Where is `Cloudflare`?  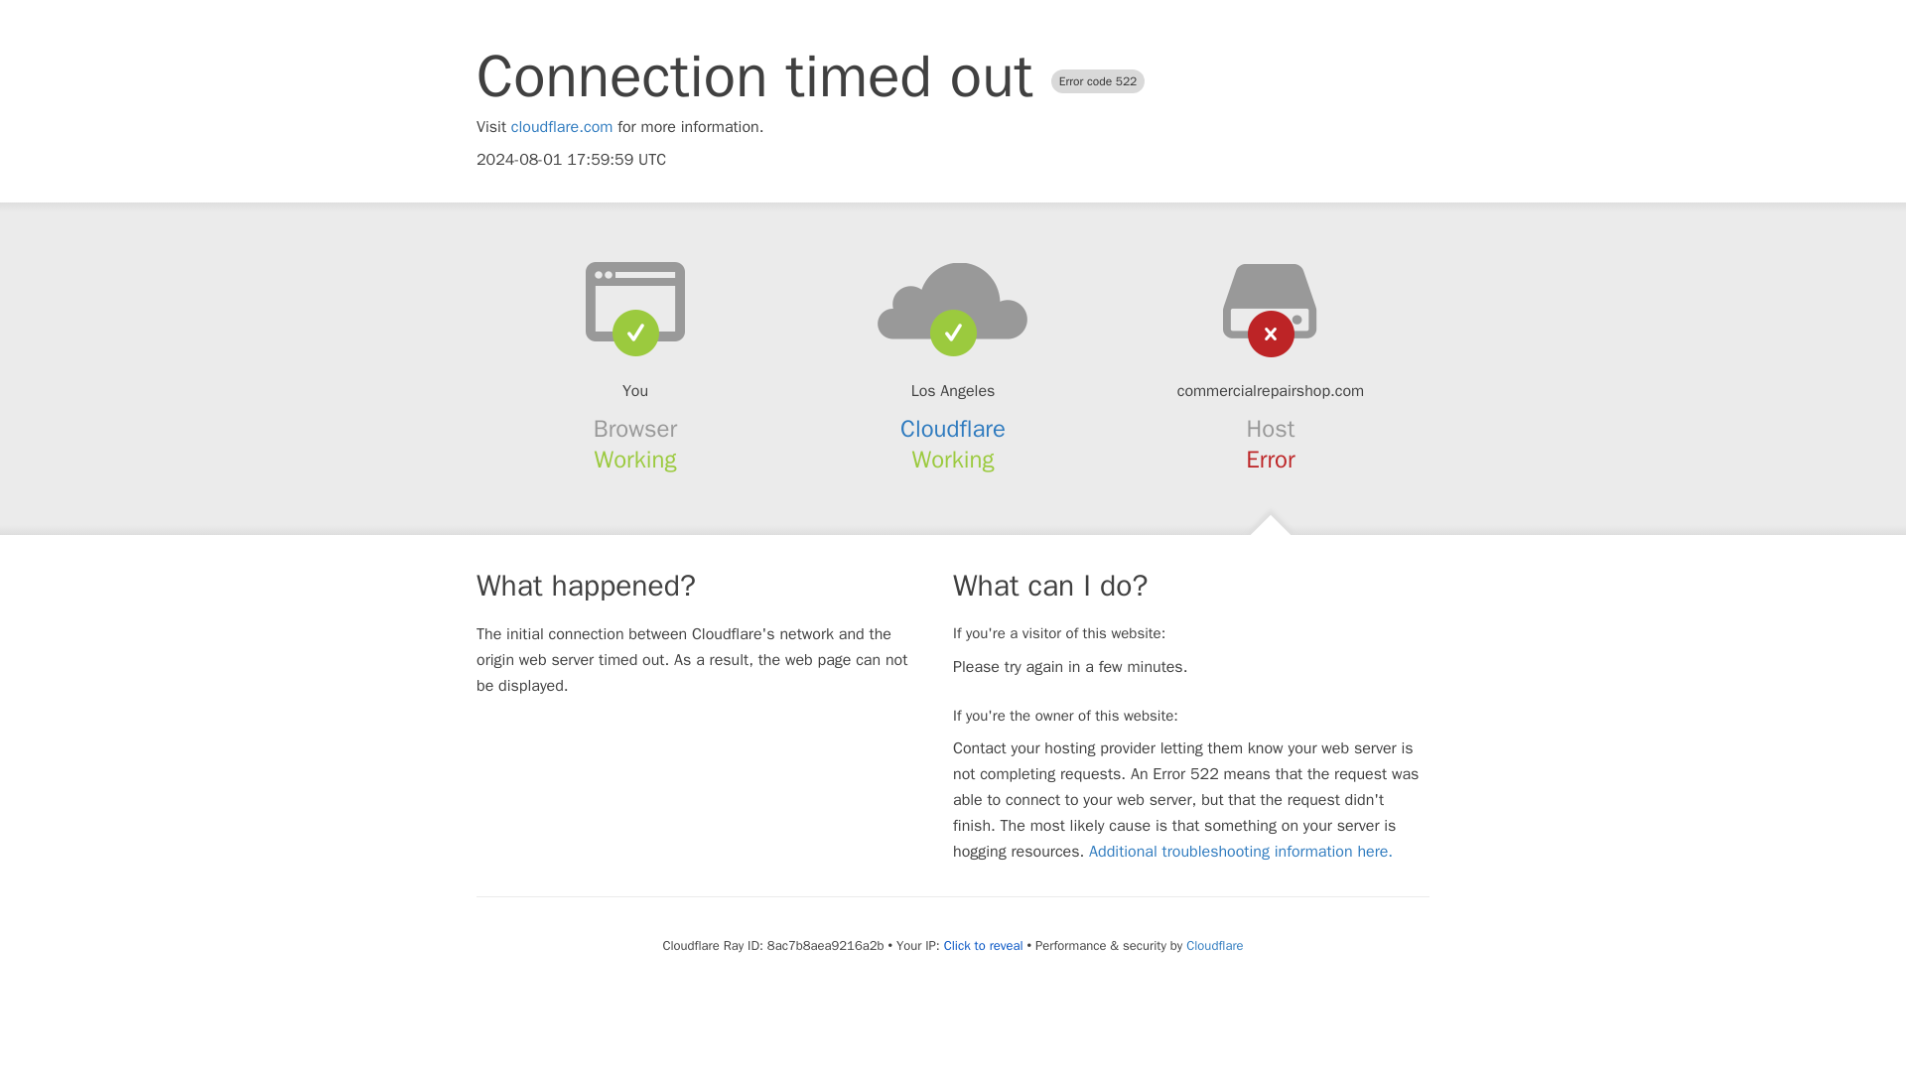 Cloudflare is located at coordinates (1213, 945).